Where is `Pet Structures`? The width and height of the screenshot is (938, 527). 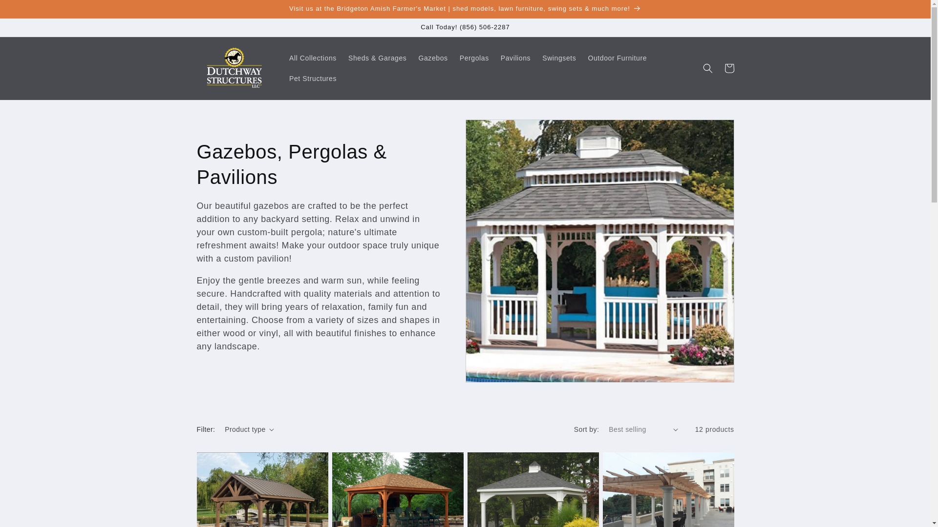 Pet Structures is located at coordinates (313, 79).